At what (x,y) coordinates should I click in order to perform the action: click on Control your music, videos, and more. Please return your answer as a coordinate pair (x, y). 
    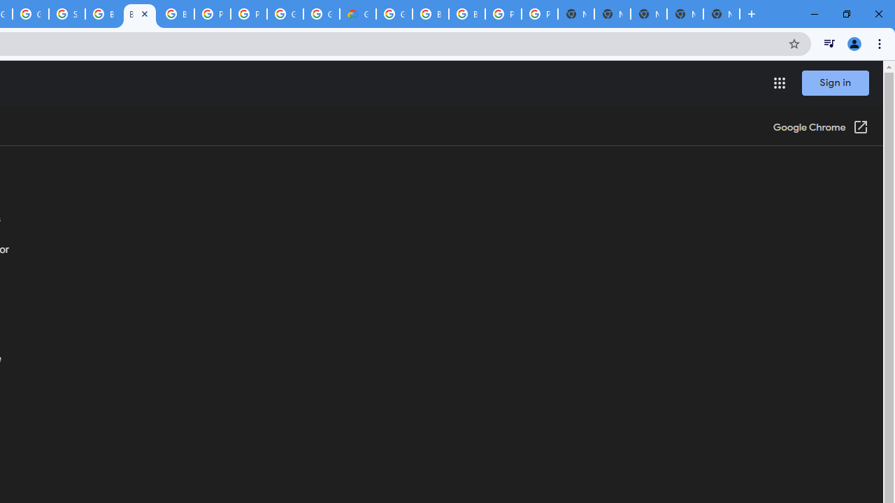
    Looking at the image, I should click on (829, 43).